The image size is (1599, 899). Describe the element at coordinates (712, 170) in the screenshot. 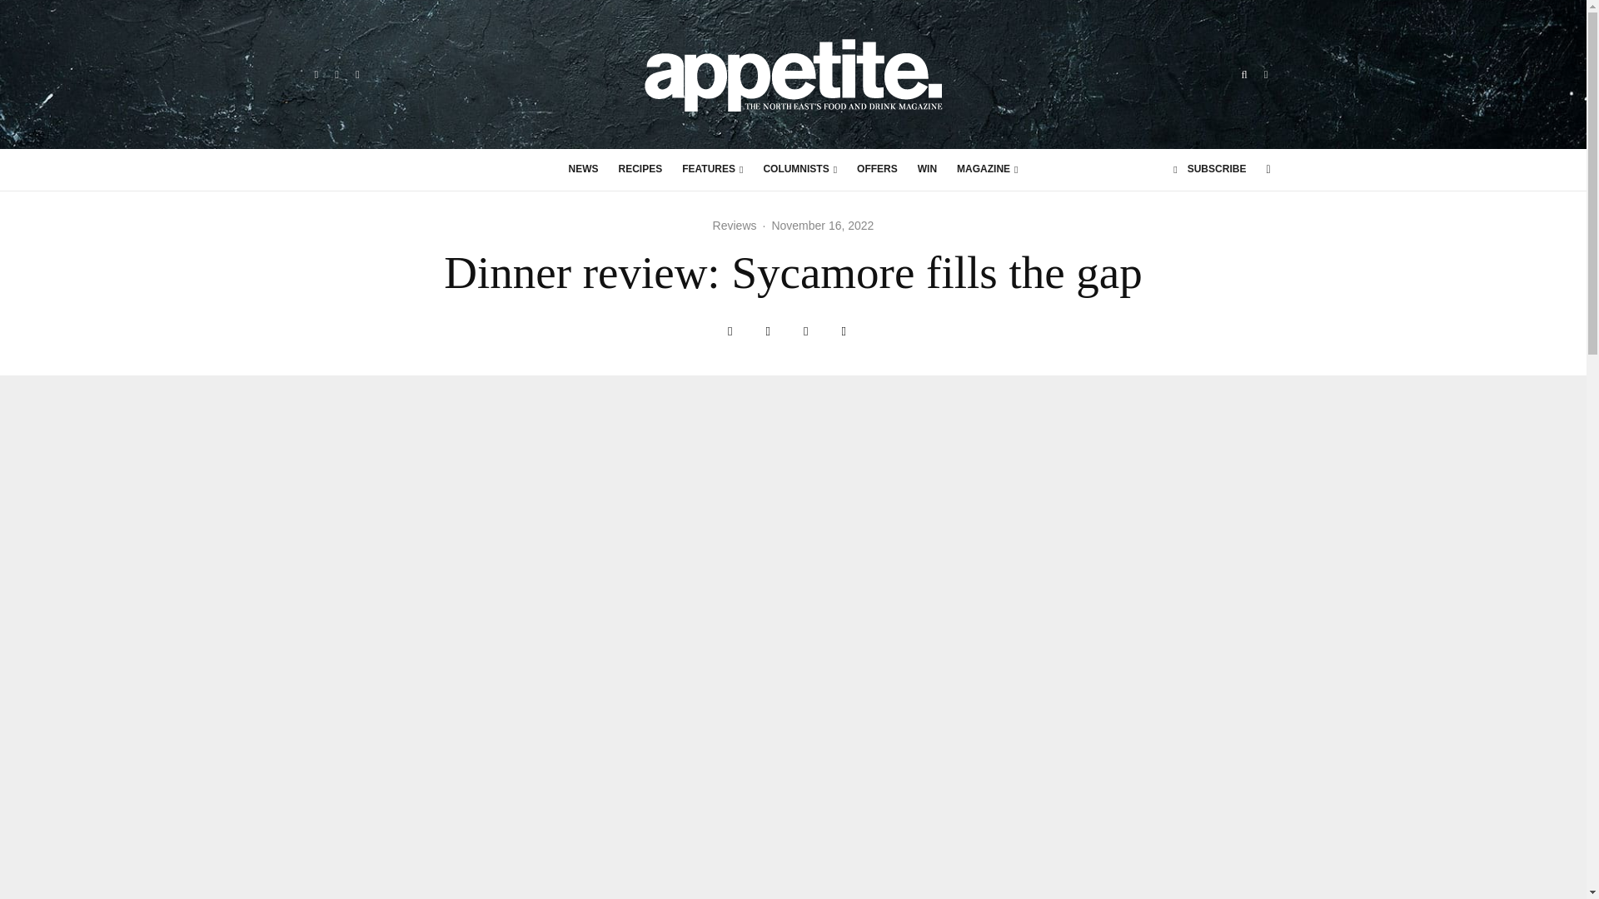

I see `FEATURES` at that location.